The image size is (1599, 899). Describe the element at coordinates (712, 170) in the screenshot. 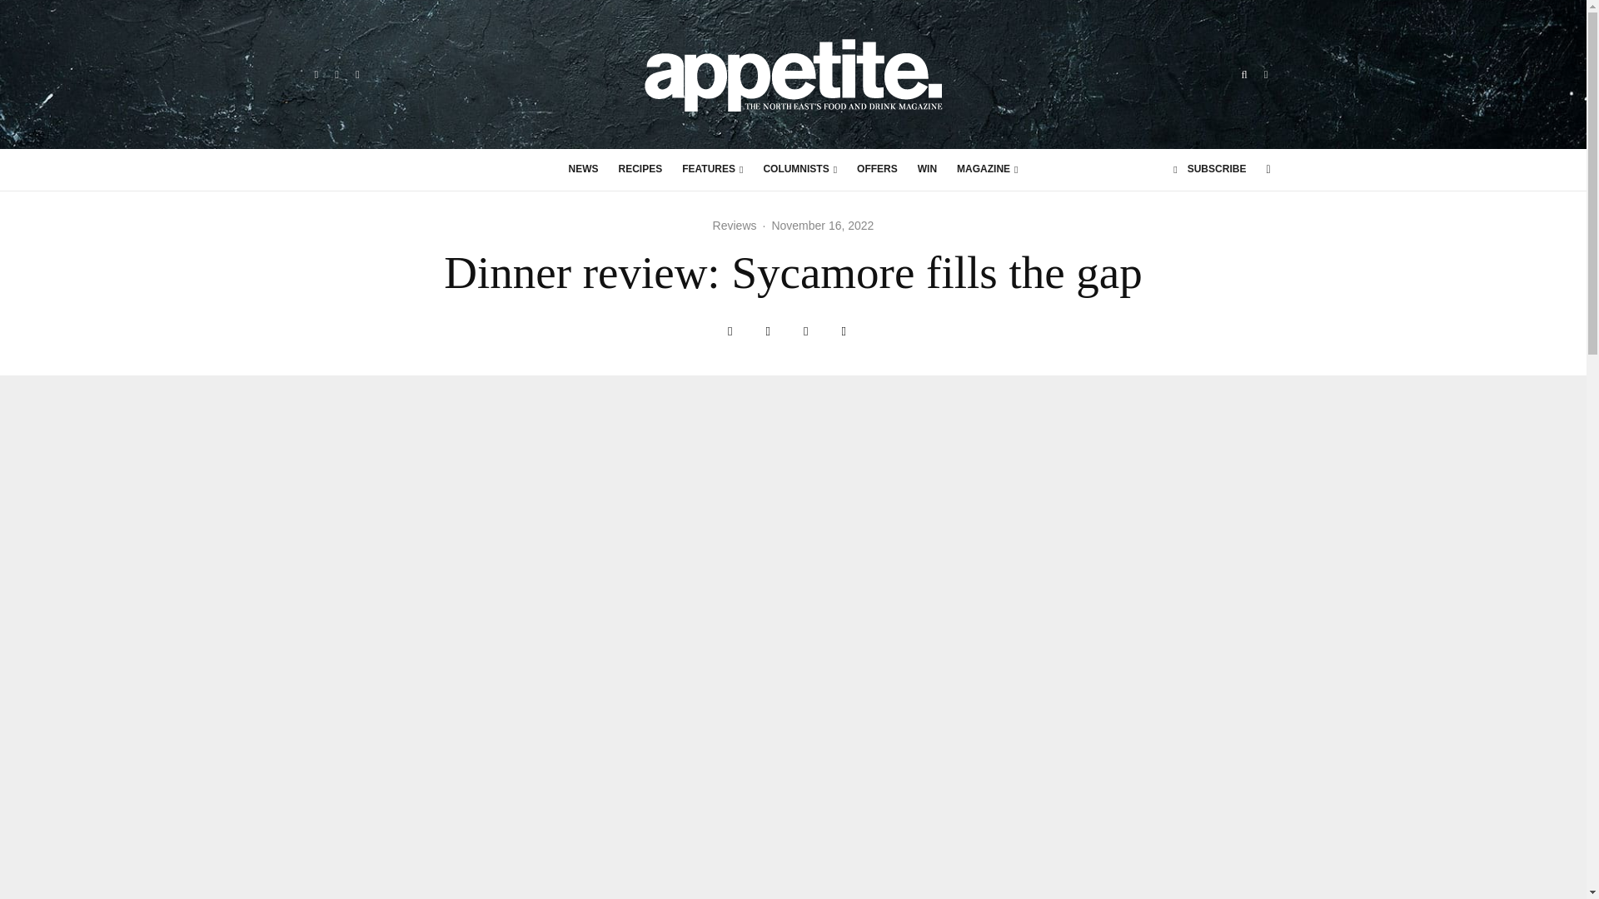

I see `FEATURES` at that location.